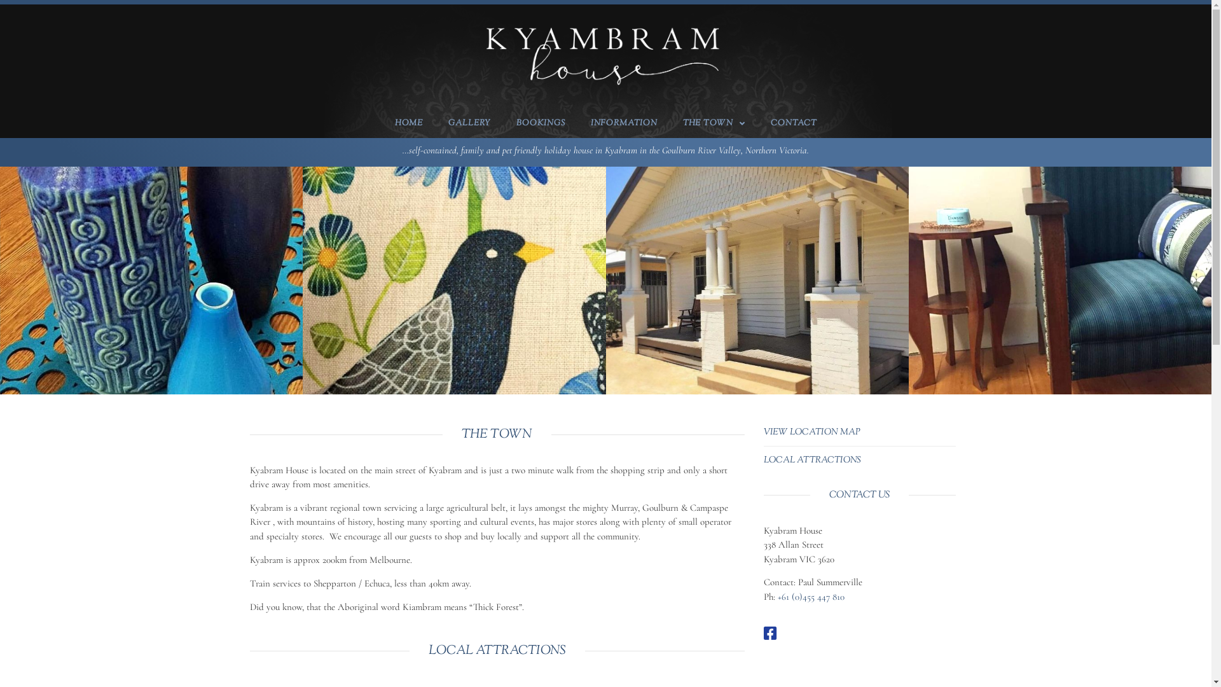 This screenshot has width=1221, height=687. I want to click on +61 (0)455 447 810, so click(810, 597).